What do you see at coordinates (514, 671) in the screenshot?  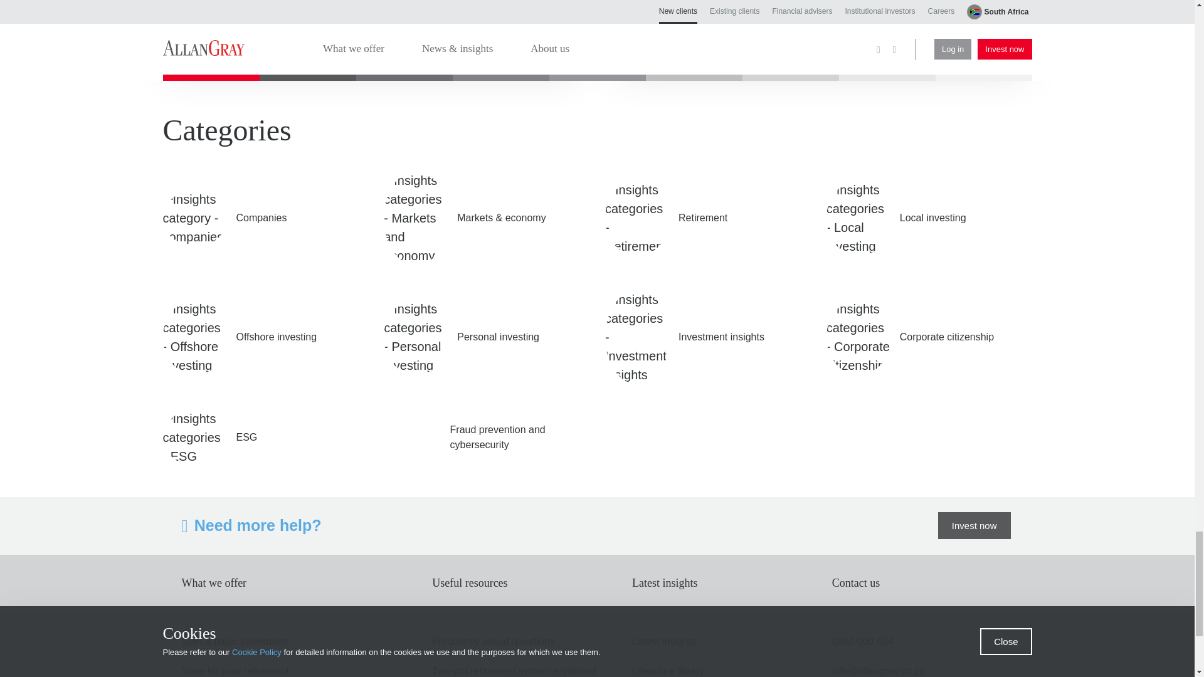 I see `Two-pot retirement system explained` at bounding box center [514, 671].